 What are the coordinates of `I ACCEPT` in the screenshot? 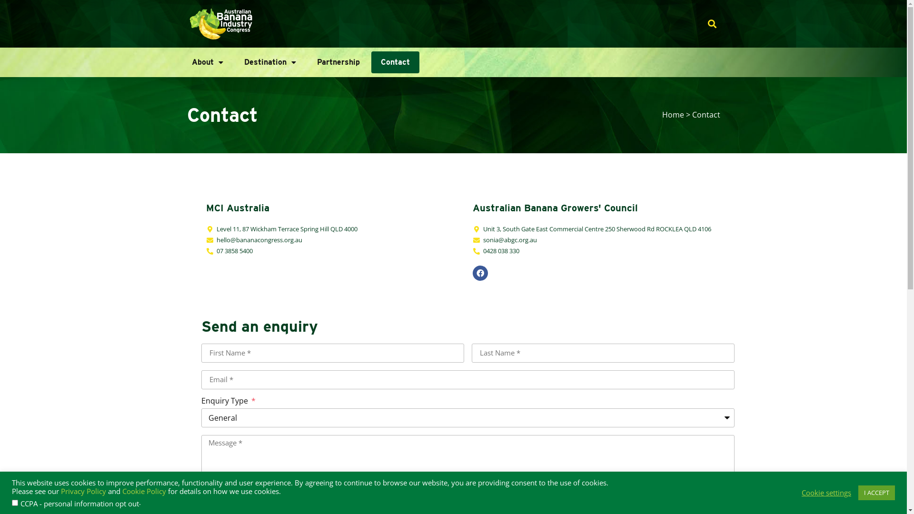 It's located at (877, 493).